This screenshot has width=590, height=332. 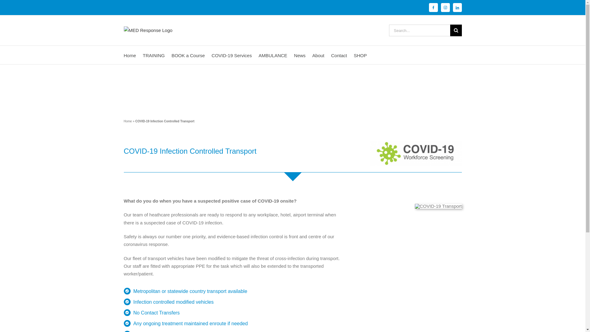 What do you see at coordinates (128, 121) in the screenshot?
I see `Home` at bounding box center [128, 121].